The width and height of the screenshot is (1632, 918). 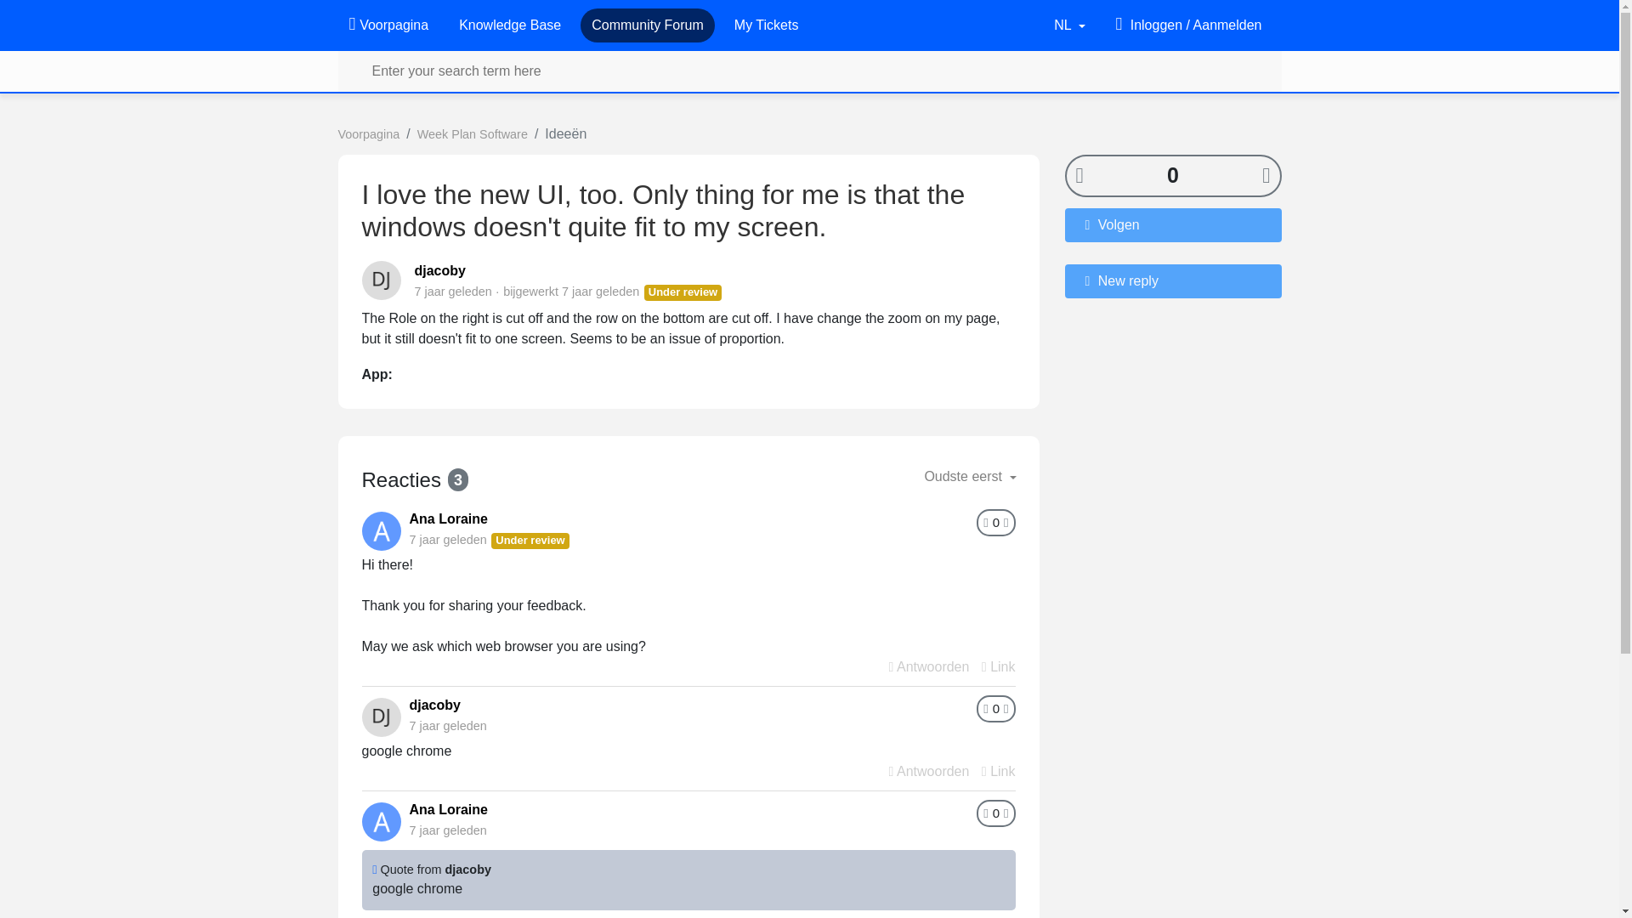 I want to click on 4 januari 2018 14:21, so click(x=447, y=830).